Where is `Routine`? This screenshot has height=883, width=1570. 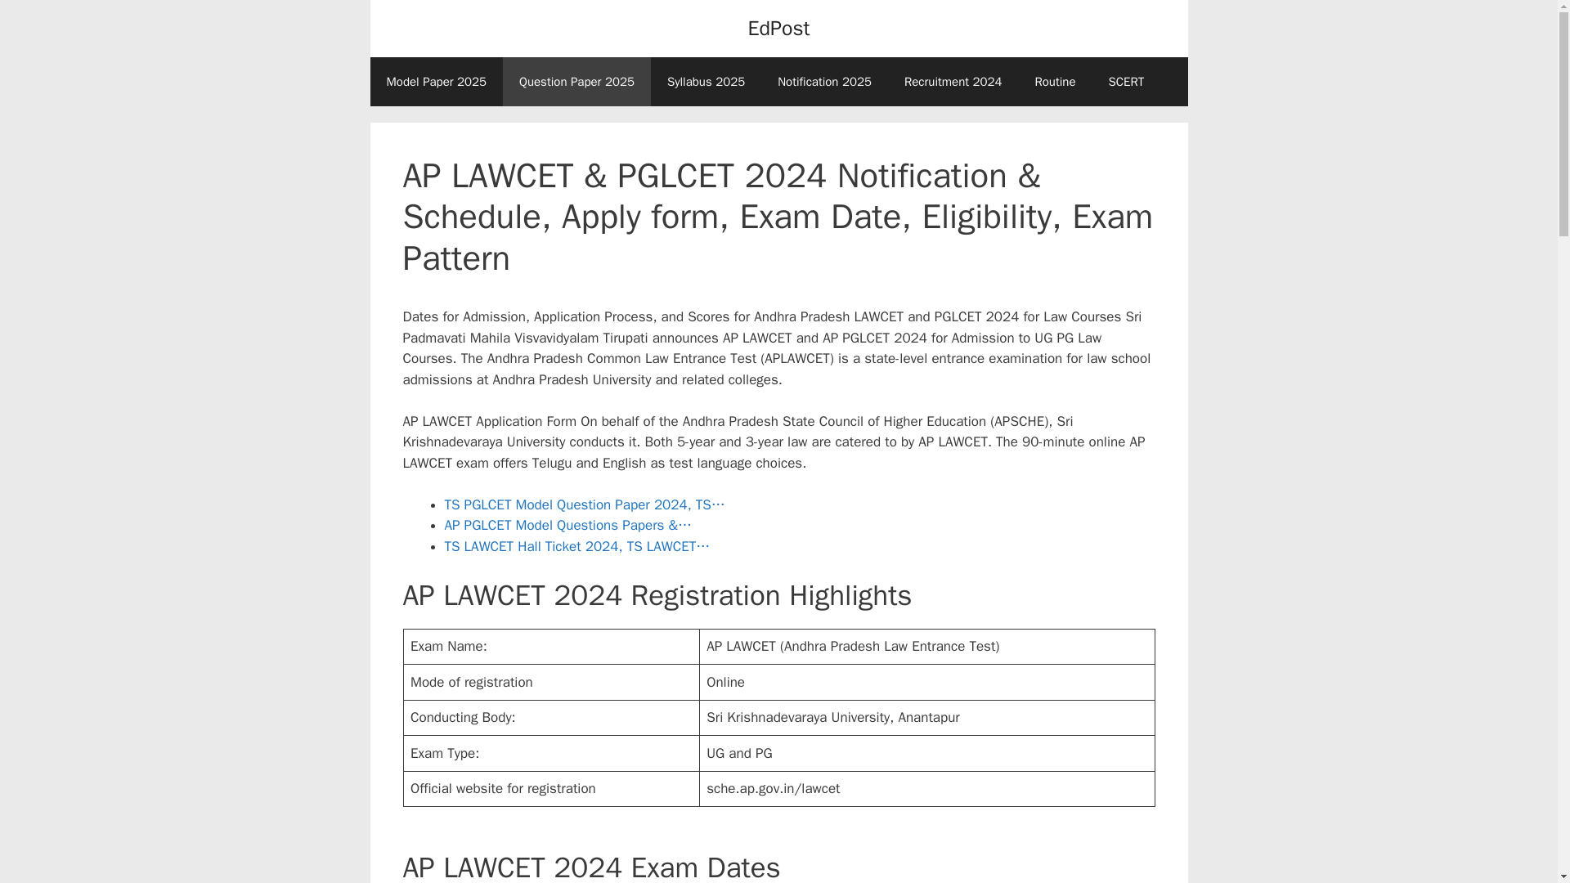
Routine is located at coordinates (1054, 82).